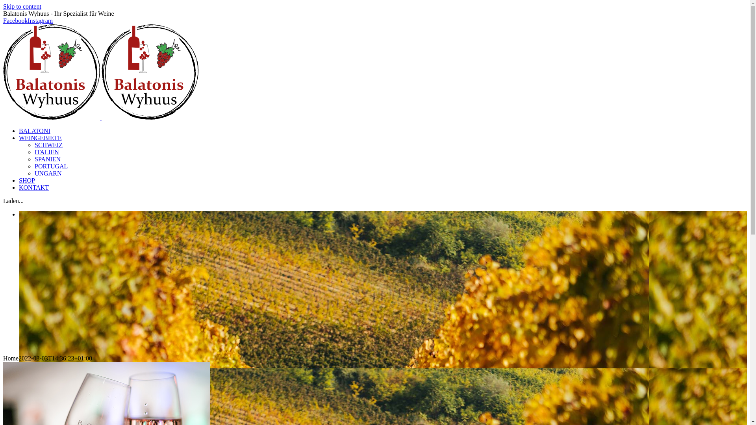 This screenshot has width=756, height=425. What do you see at coordinates (48, 173) in the screenshot?
I see `UNGARN` at bounding box center [48, 173].